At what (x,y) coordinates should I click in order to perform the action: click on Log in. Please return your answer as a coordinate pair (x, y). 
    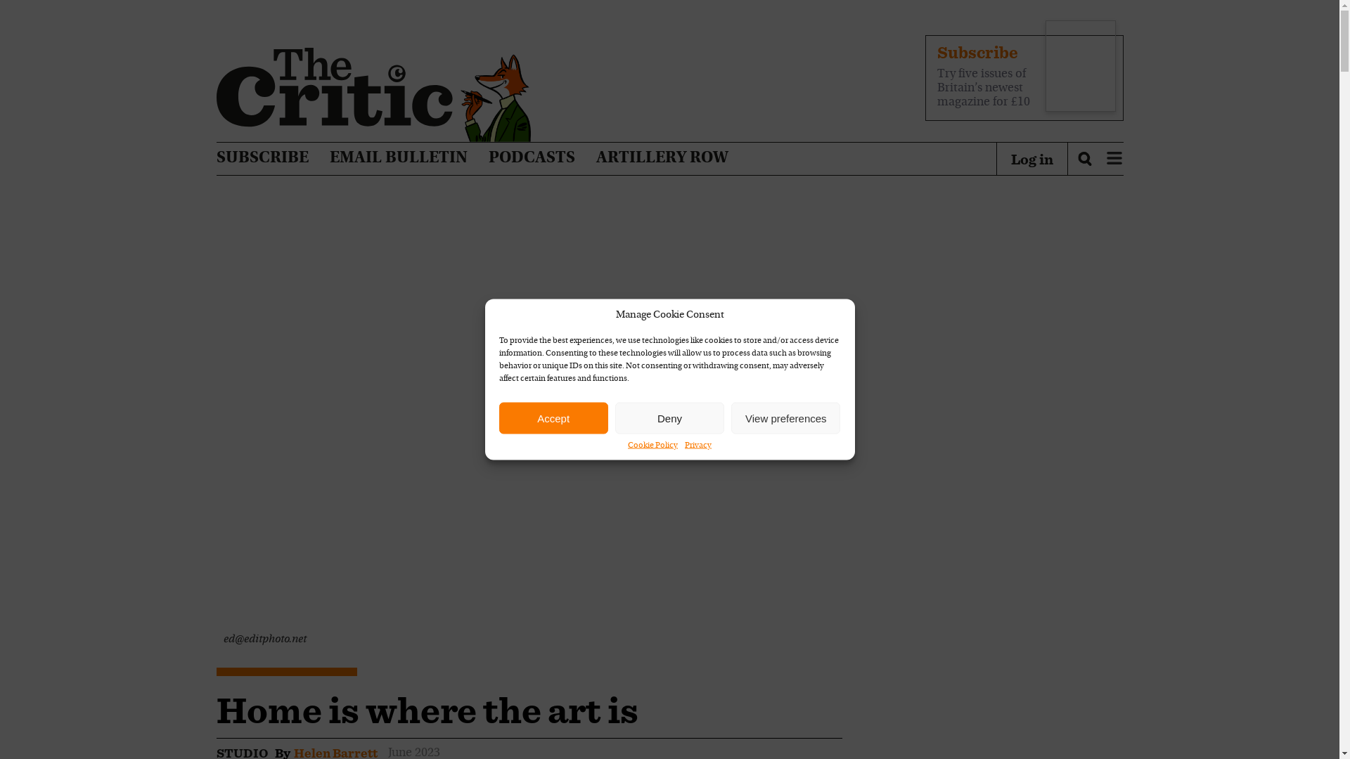
    Looking at the image, I should click on (1032, 159).